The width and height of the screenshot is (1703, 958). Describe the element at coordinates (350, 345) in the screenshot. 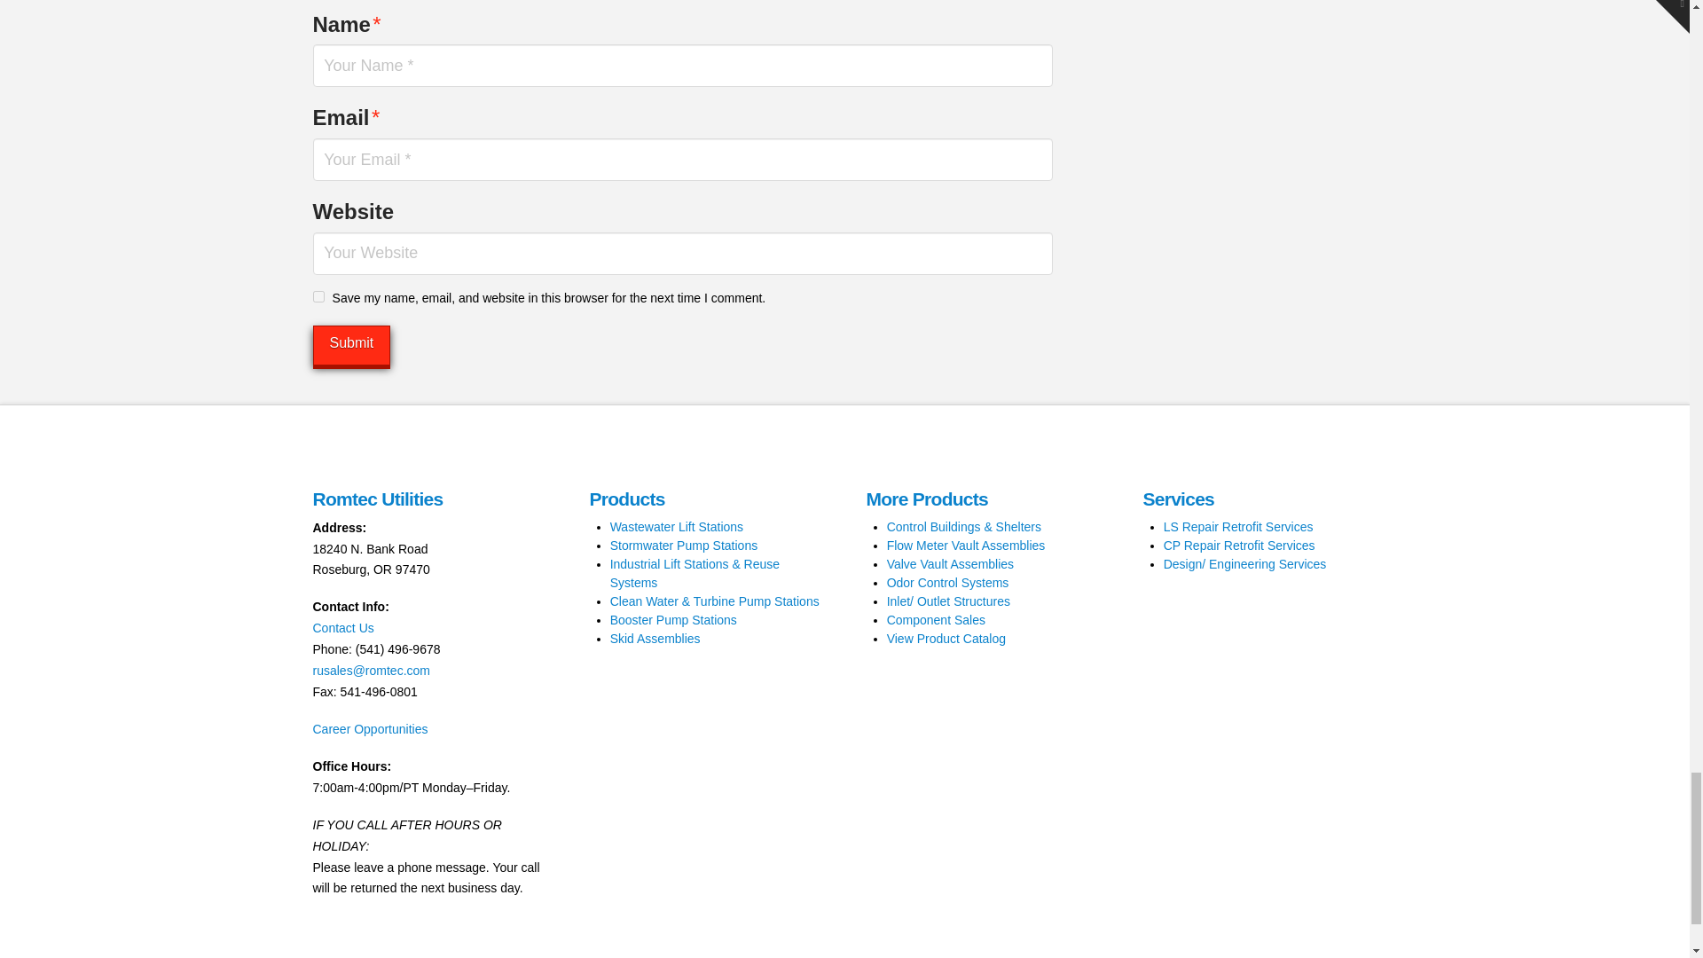

I see `Submit` at that location.